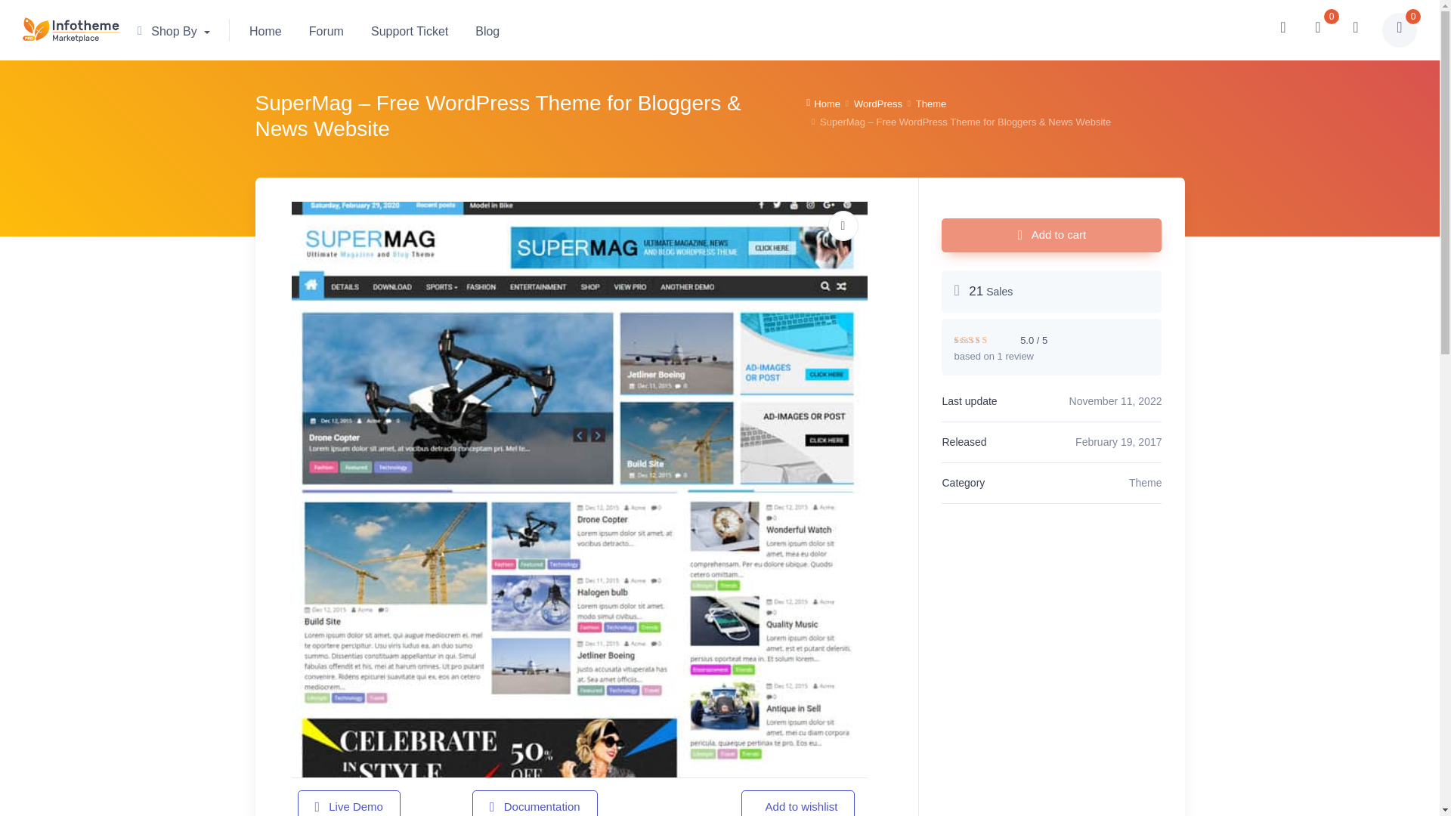 The image size is (1451, 816). I want to click on Home, so click(265, 30).